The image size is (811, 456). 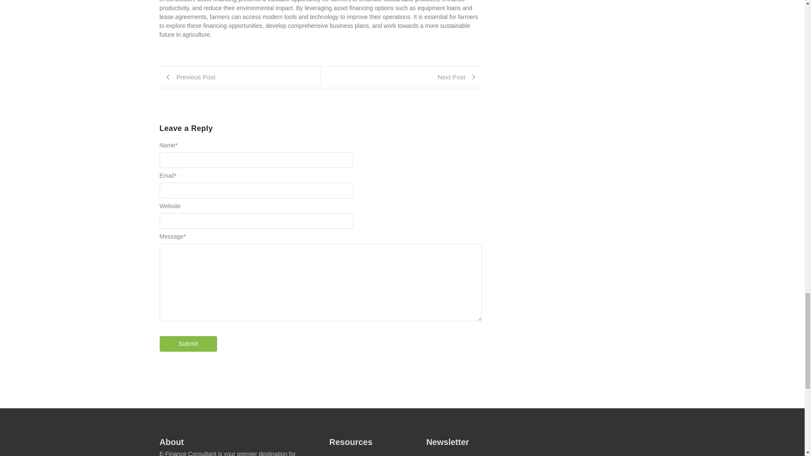 I want to click on Submit, so click(x=188, y=344).